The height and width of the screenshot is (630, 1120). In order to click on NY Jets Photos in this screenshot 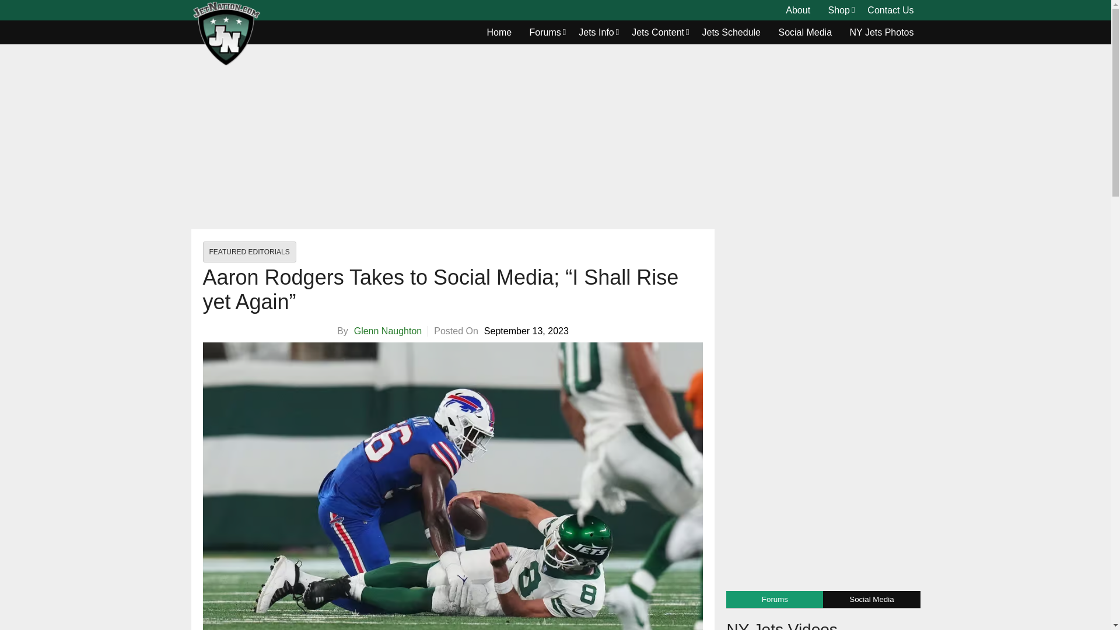, I will do `click(882, 33)`.